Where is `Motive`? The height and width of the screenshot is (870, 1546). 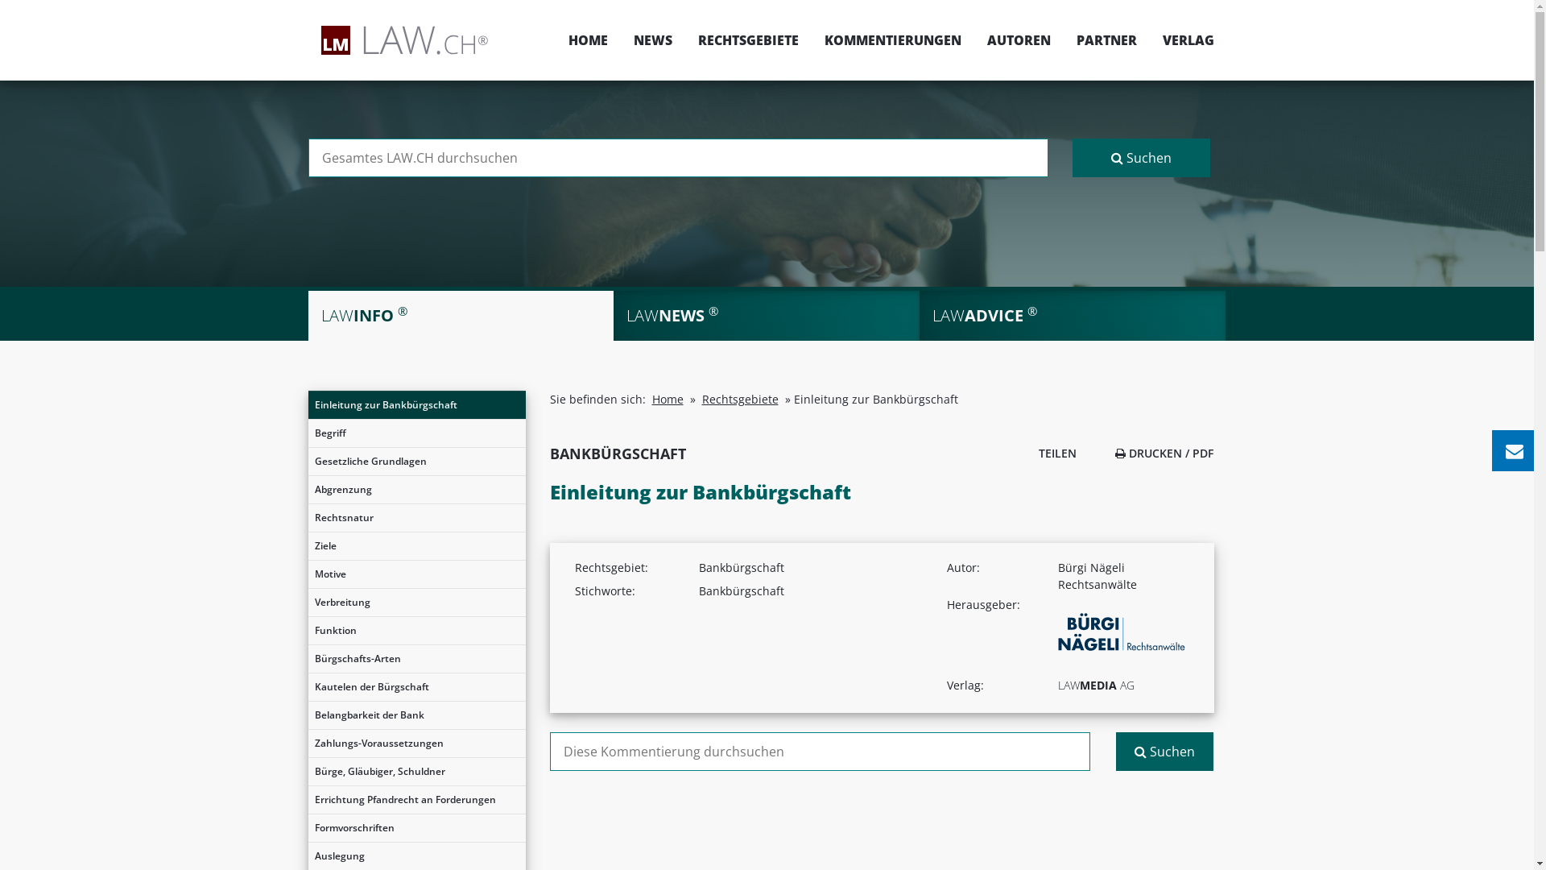
Motive is located at coordinates (416, 574).